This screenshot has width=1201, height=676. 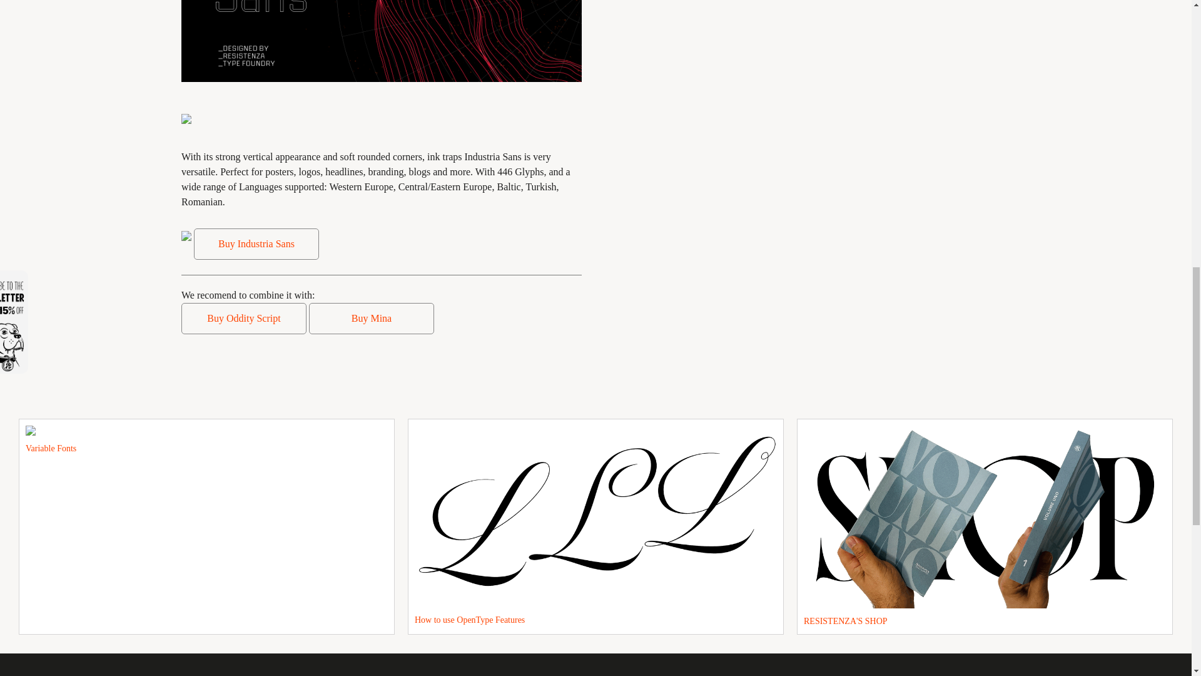 I want to click on Variable Fonts, so click(x=206, y=526).